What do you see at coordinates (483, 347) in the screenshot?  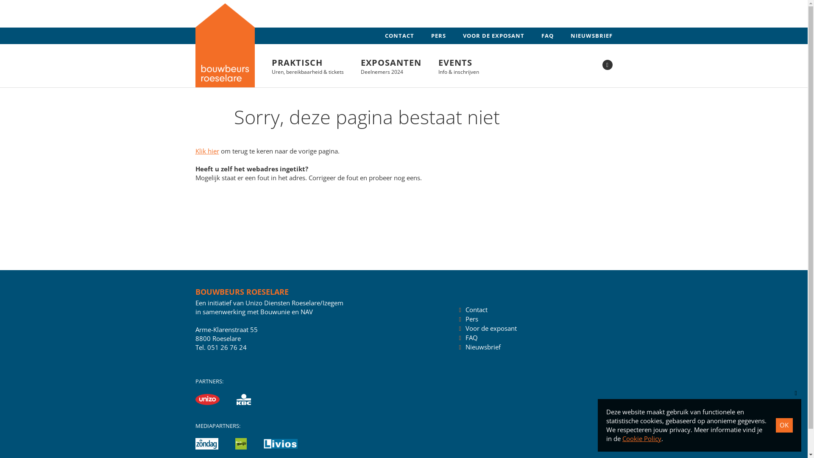 I see `Nieuwsbrief` at bounding box center [483, 347].